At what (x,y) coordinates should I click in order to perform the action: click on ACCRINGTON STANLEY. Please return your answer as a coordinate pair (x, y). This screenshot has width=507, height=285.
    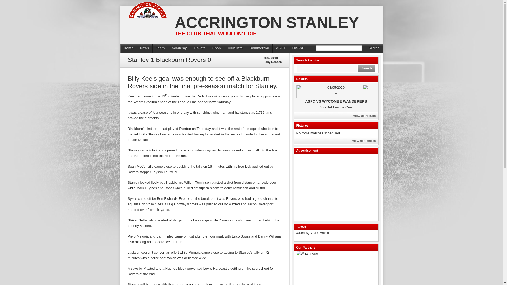
    Looking at the image, I should click on (265, 22).